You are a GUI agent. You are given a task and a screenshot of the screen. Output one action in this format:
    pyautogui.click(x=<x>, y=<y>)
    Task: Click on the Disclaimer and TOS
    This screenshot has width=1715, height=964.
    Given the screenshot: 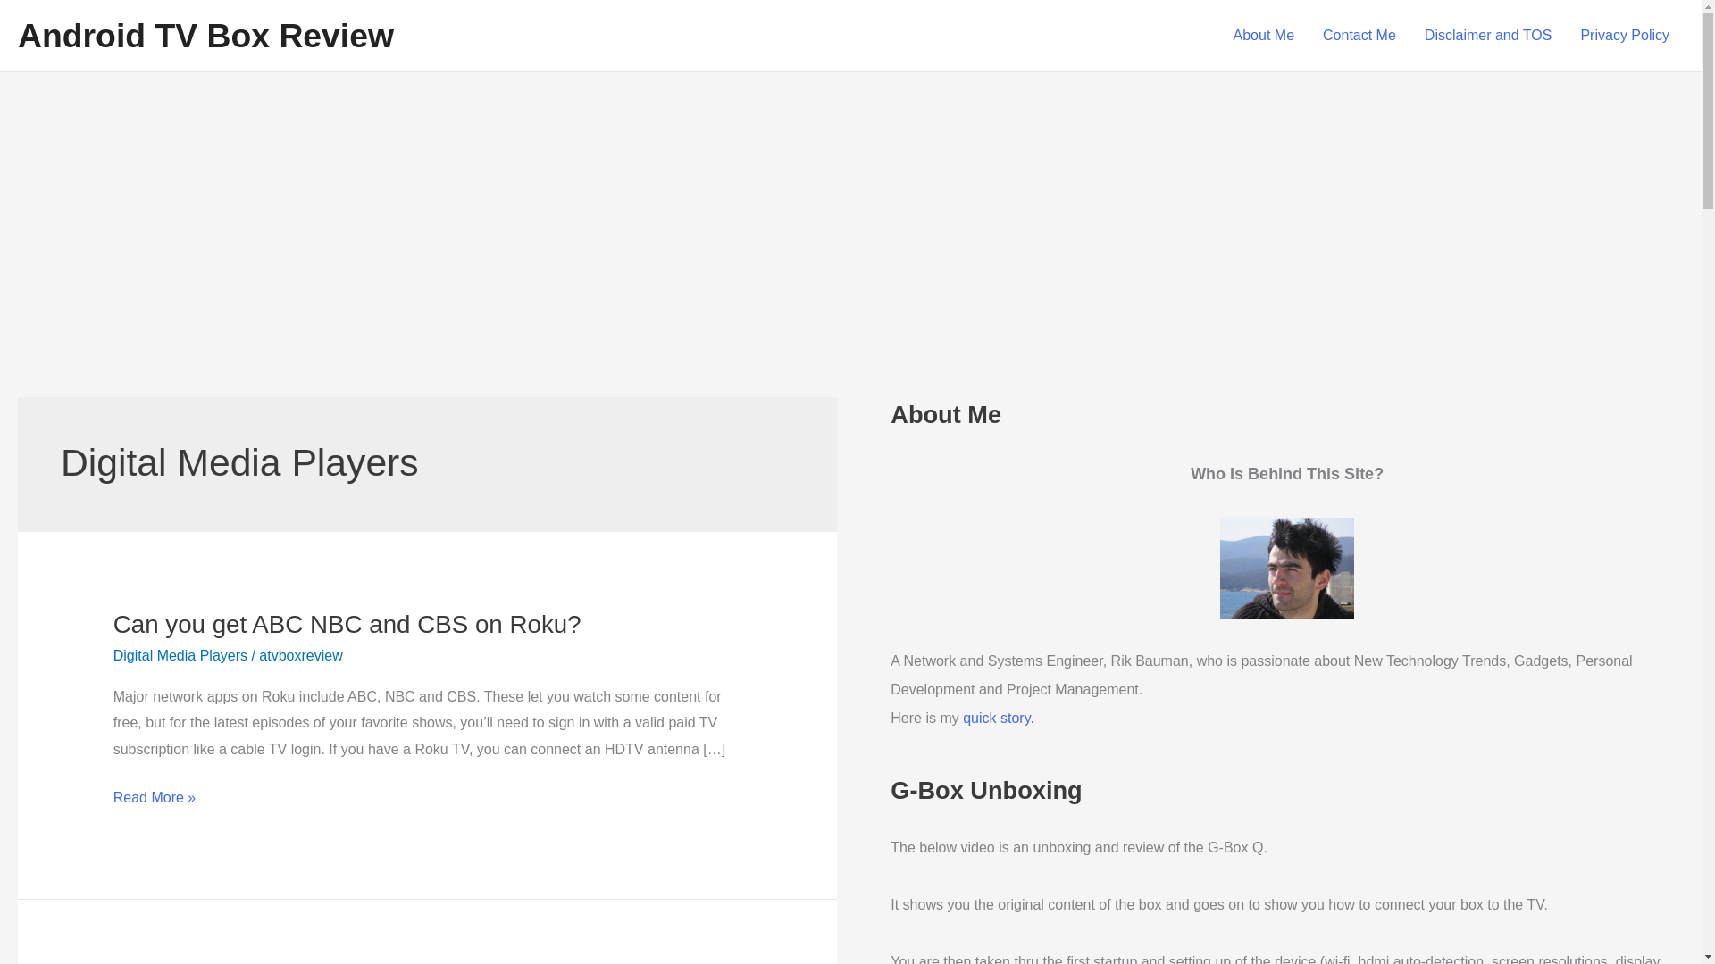 What is the action you would take?
    pyautogui.click(x=1488, y=36)
    